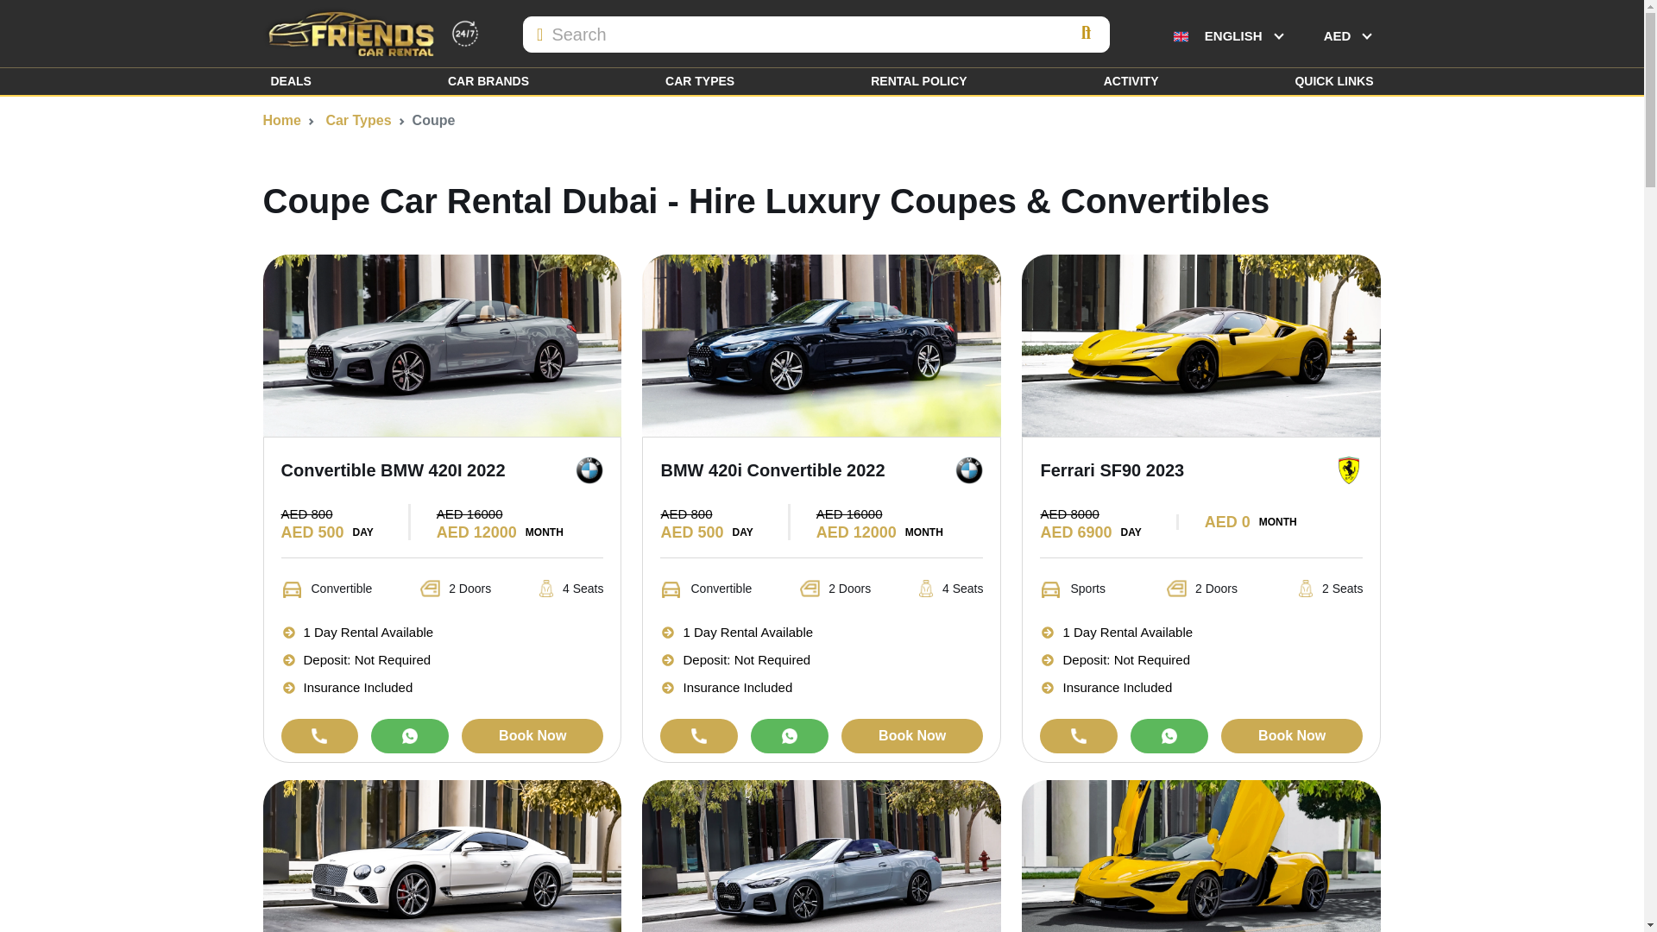 This screenshot has width=1657, height=932. Describe the element at coordinates (1348, 34) in the screenshot. I see `AED` at that location.